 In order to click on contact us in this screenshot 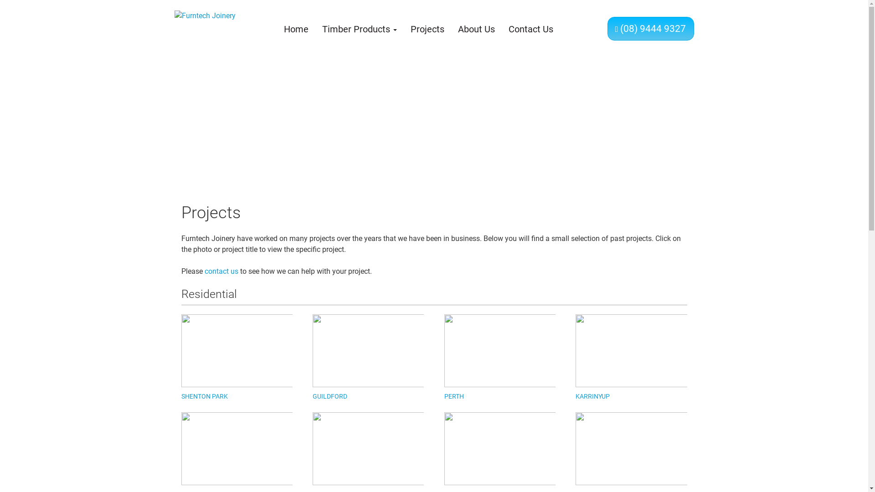, I will do `click(221, 272)`.